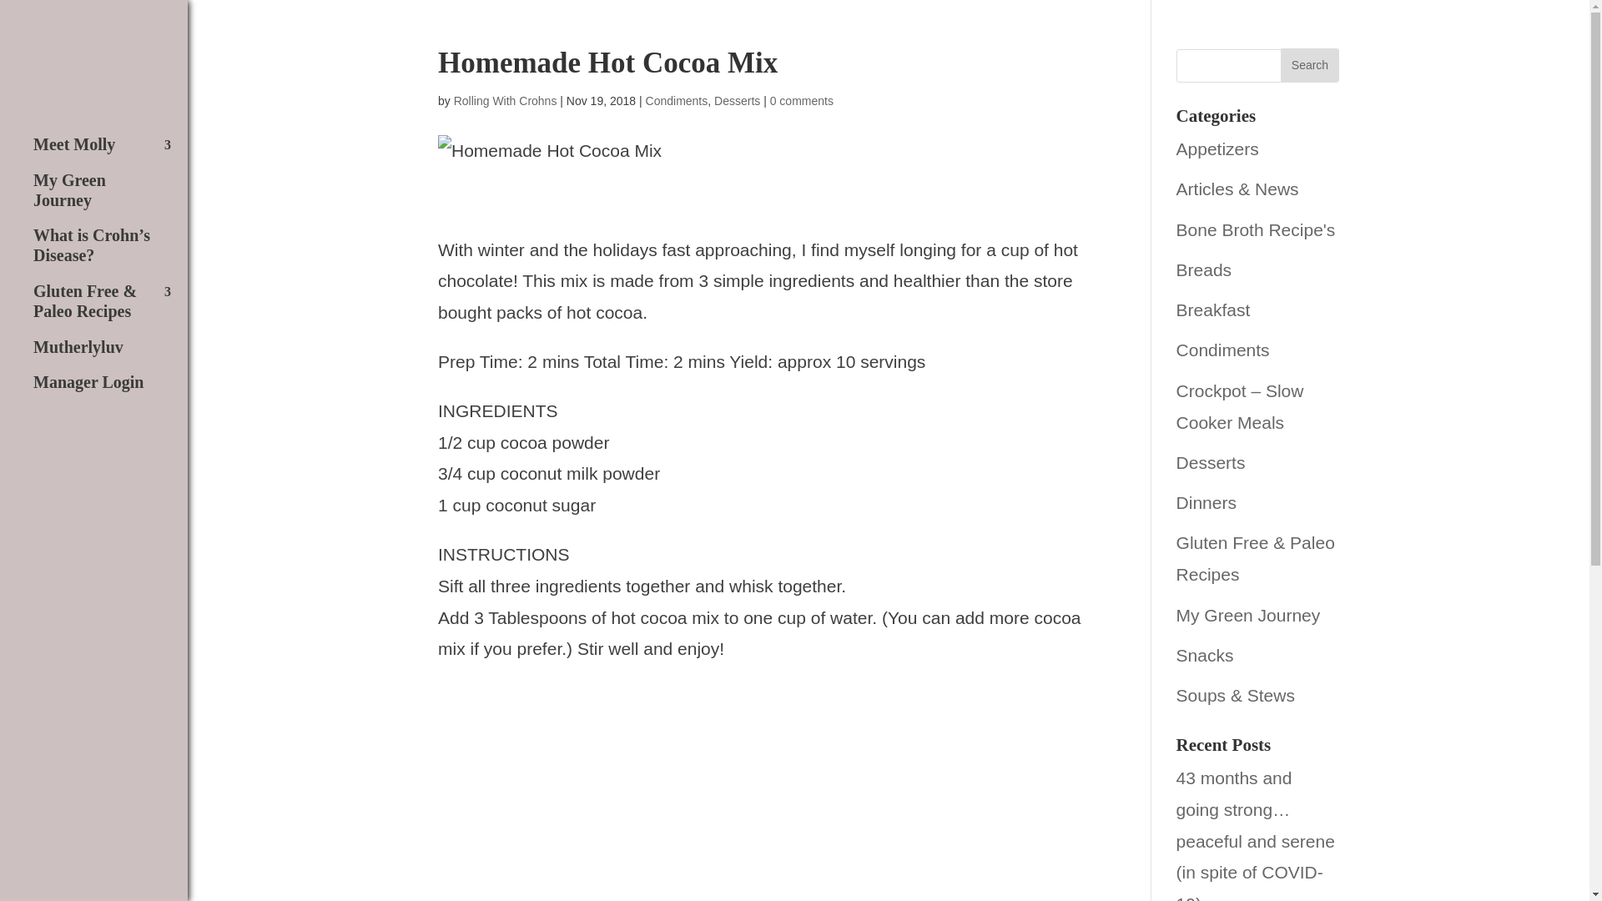 The height and width of the screenshot is (901, 1602). What do you see at coordinates (1223, 350) in the screenshot?
I see `Condiments` at bounding box center [1223, 350].